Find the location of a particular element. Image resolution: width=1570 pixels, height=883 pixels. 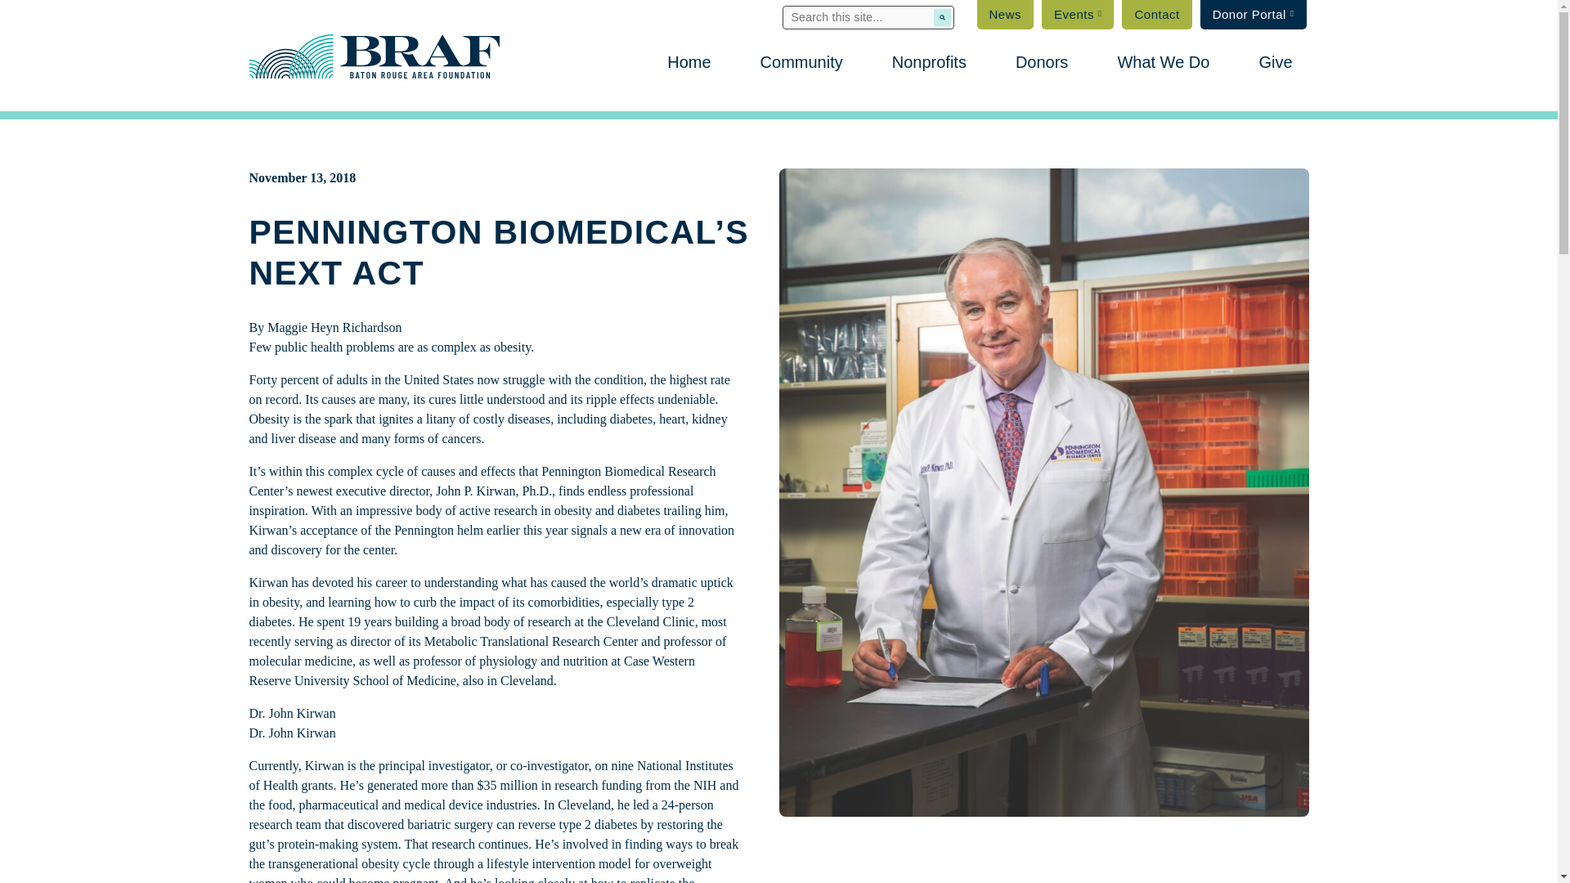

Events is located at coordinates (1078, 15).